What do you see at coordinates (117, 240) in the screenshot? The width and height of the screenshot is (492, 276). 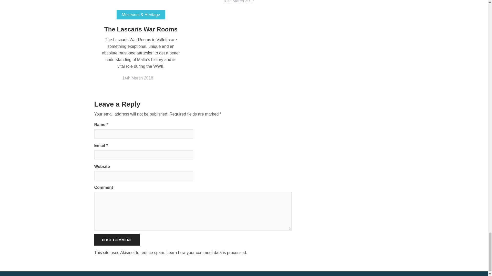 I see `Post Comment` at bounding box center [117, 240].